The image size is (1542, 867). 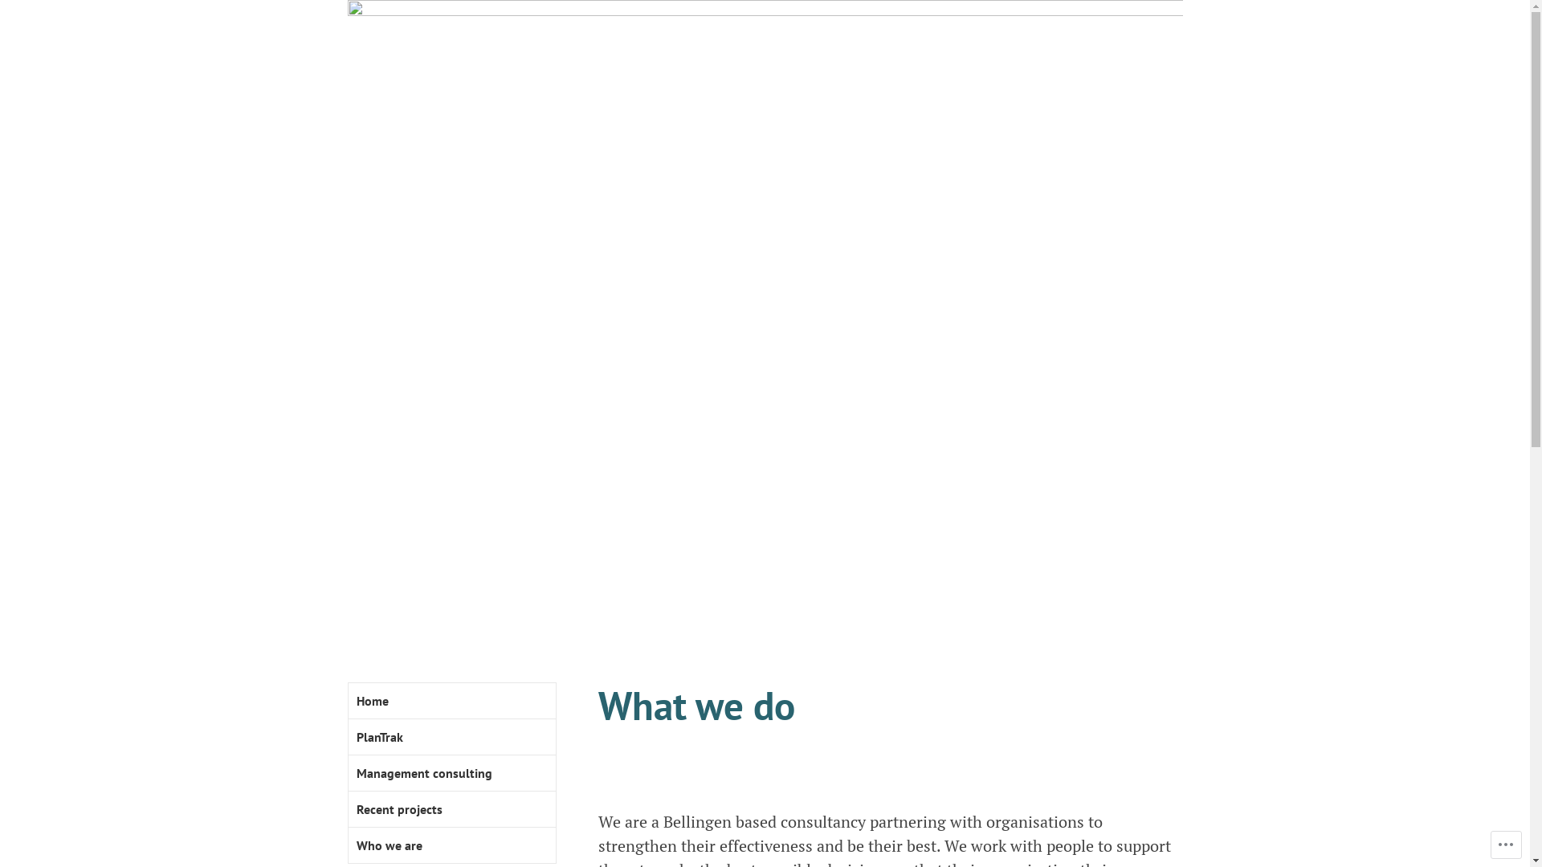 I want to click on Management consulting, so click(x=452, y=774).